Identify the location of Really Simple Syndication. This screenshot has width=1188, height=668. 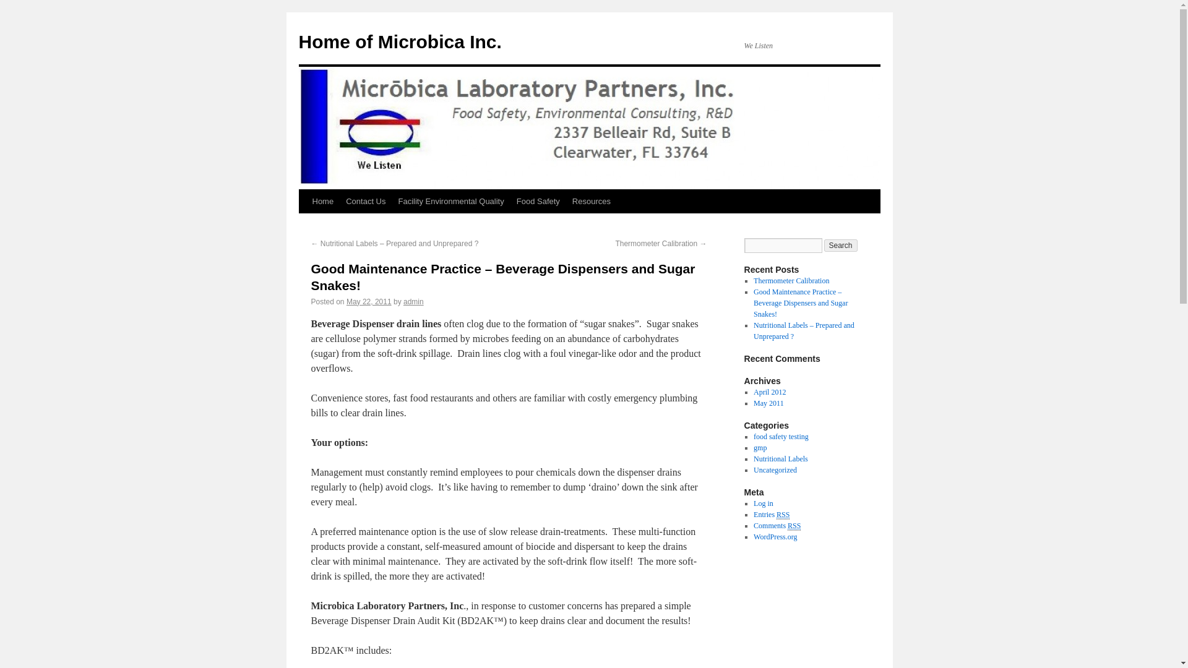
(783, 515).